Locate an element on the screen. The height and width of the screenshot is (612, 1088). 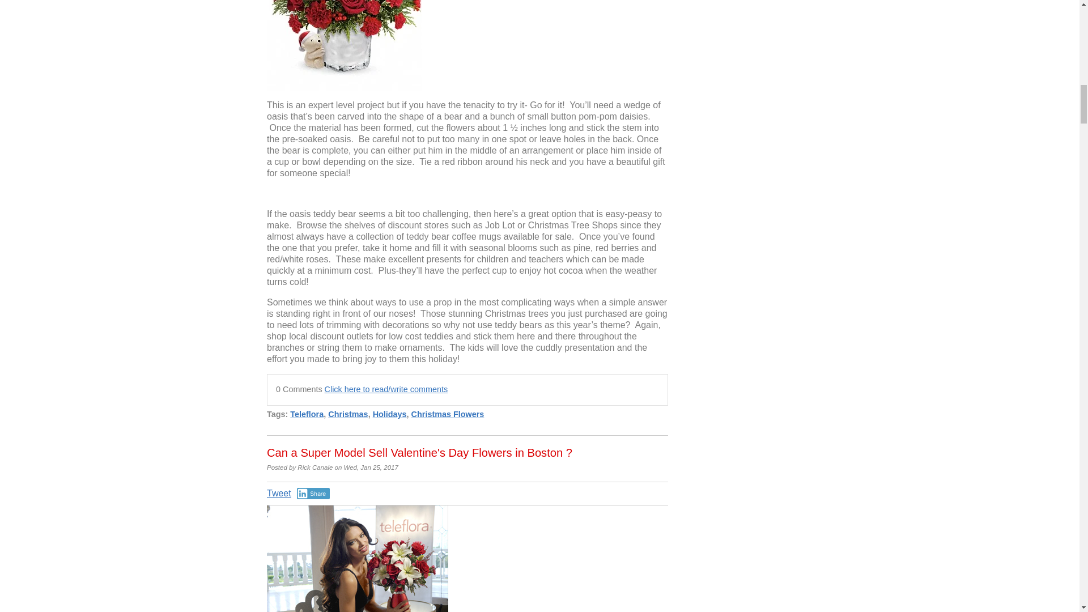
Holidays is located at coordinates (390, 414).